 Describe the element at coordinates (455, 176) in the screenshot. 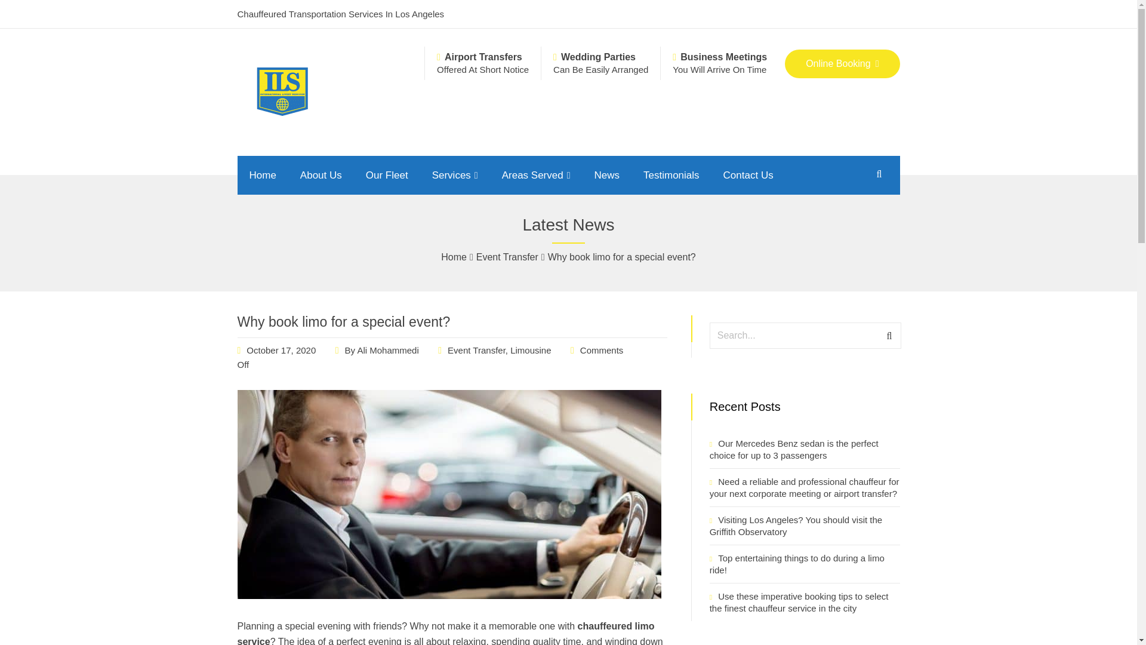

I see `Services` at that location.